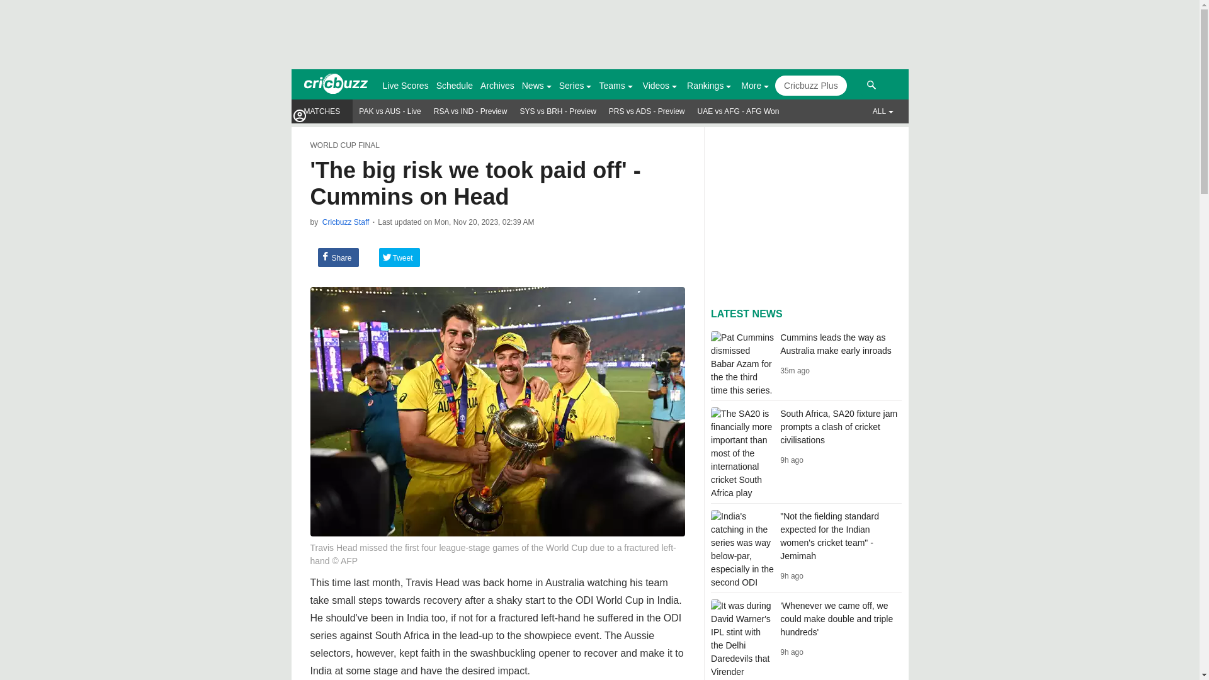 The image size is (1209, 680). What do you see at coordinates (576, 84) in the screenshot?
I see `Cricket Series` at bounding box center [576, 84].